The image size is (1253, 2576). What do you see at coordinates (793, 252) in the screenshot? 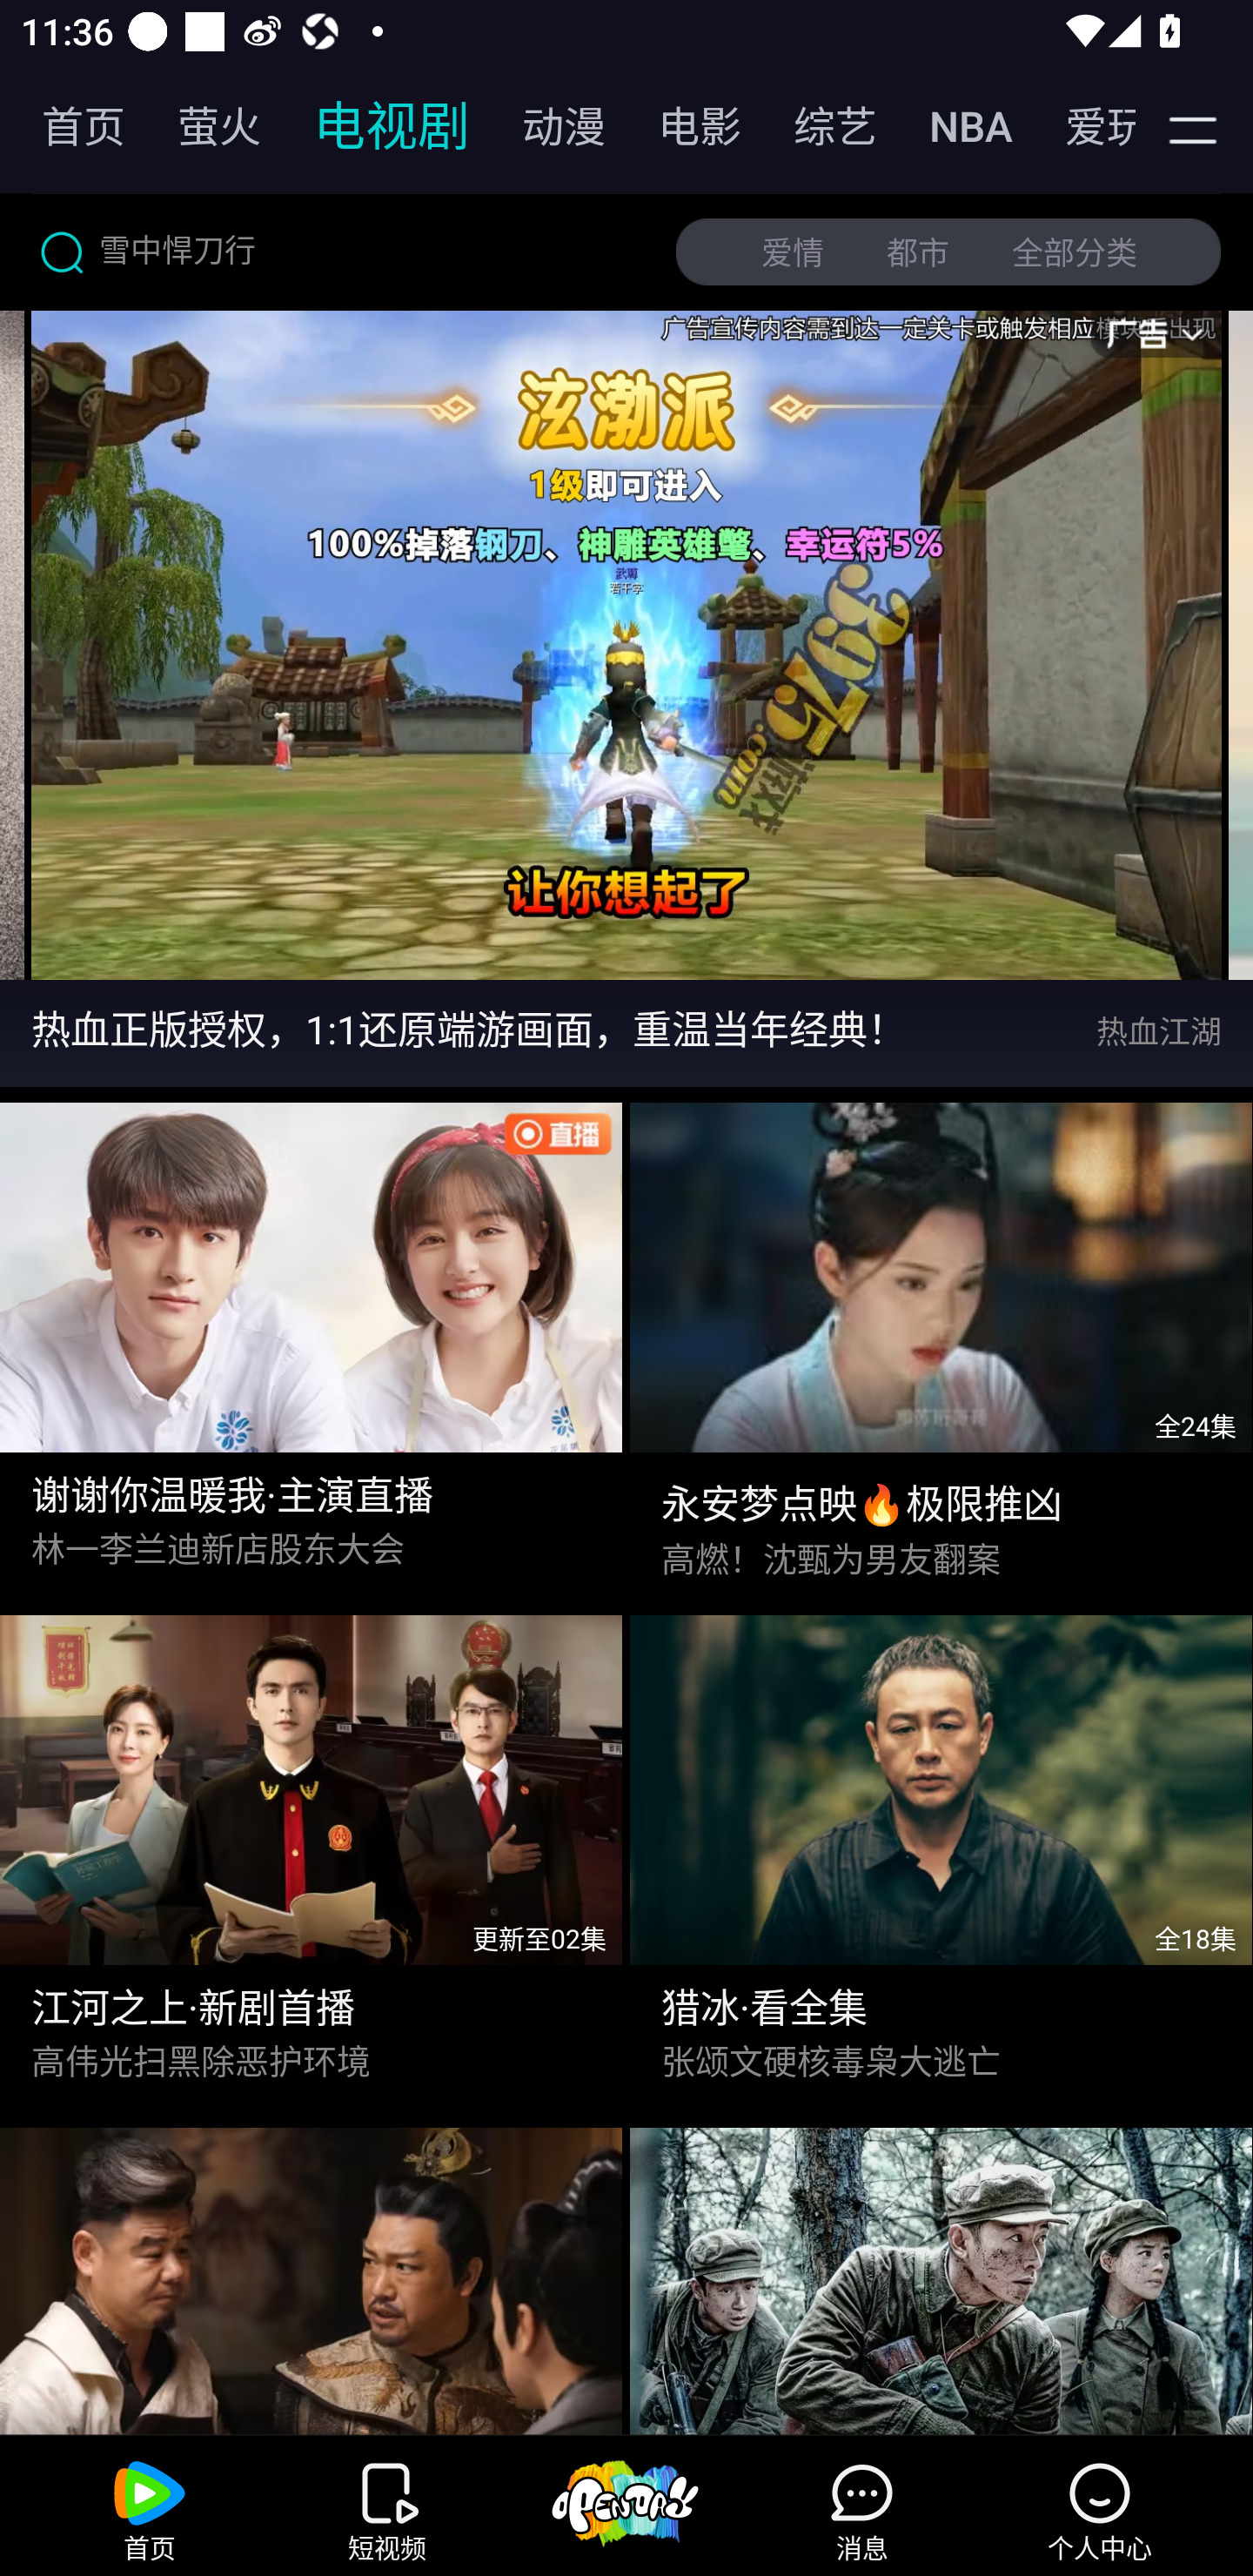
I see `爱情` at bounding box center [793, 252].